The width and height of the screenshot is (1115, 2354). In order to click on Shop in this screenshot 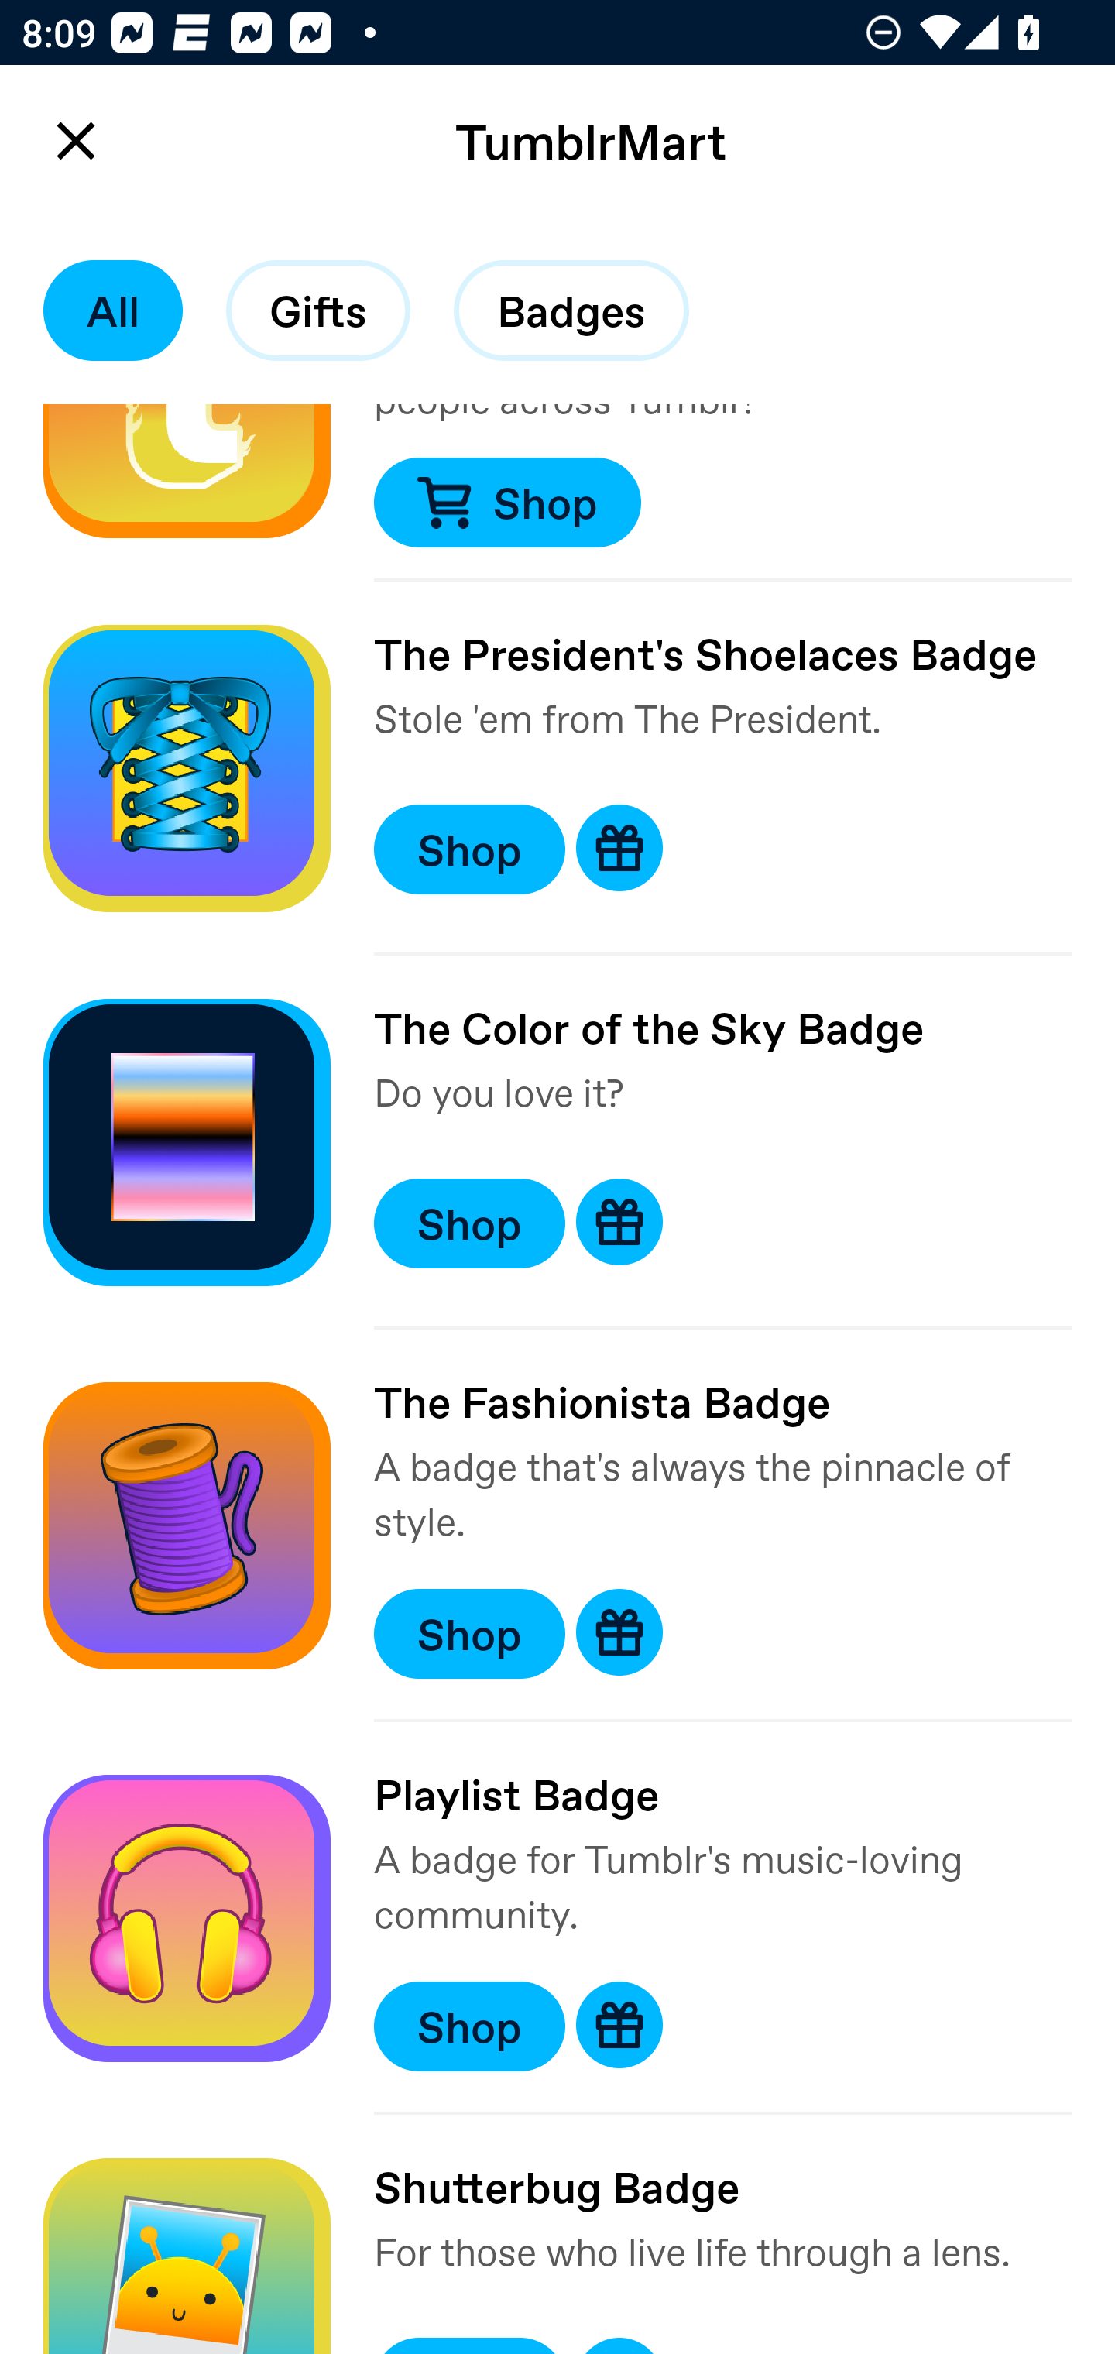, I will do `click(469, 2026)`.